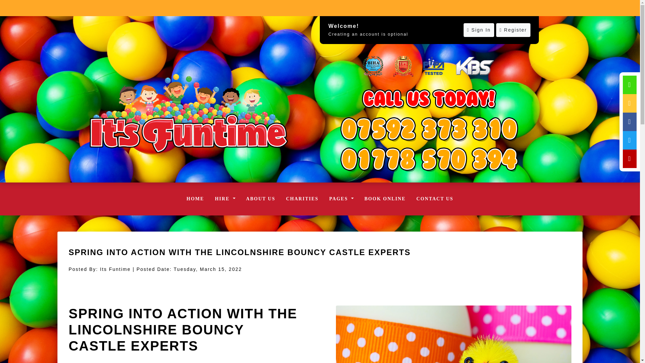 Image resolution: width=645 pixels, height=363 pixels. What do you see at coordinates (302, 199) in the screenshot?
I see `CHARITIES` at bounding box center [302, 199].